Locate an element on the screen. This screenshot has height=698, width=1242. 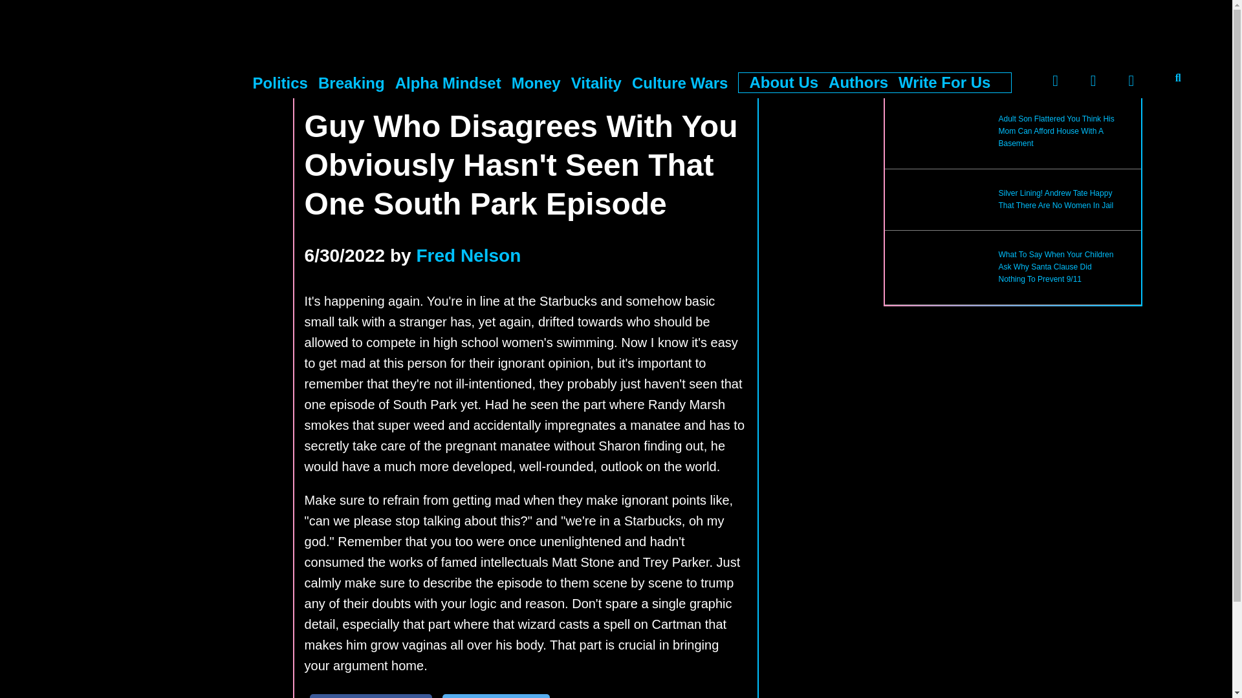
Vitality is located at coordinates (596, 83).